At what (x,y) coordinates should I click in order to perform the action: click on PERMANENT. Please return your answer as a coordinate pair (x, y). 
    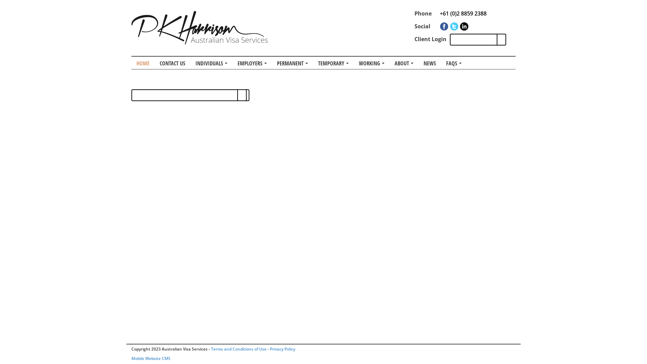
    Looking at the image, I should click on (292, 63).